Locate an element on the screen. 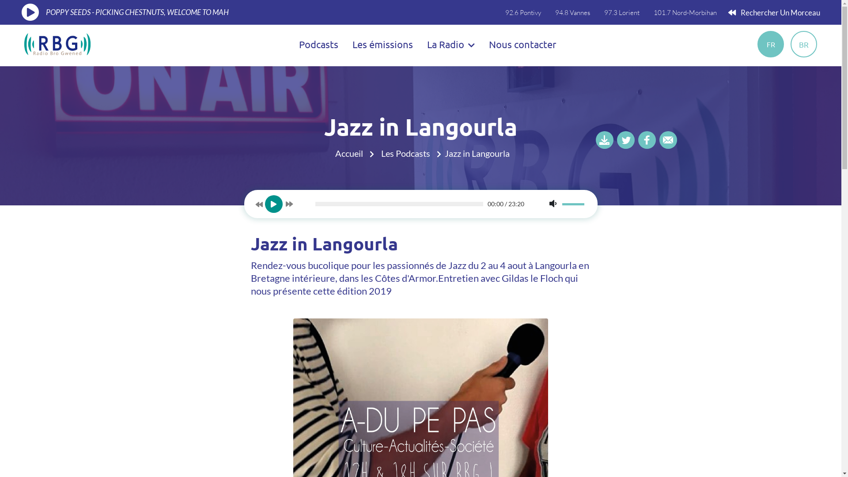  FR is located at coordinates (771, 44).